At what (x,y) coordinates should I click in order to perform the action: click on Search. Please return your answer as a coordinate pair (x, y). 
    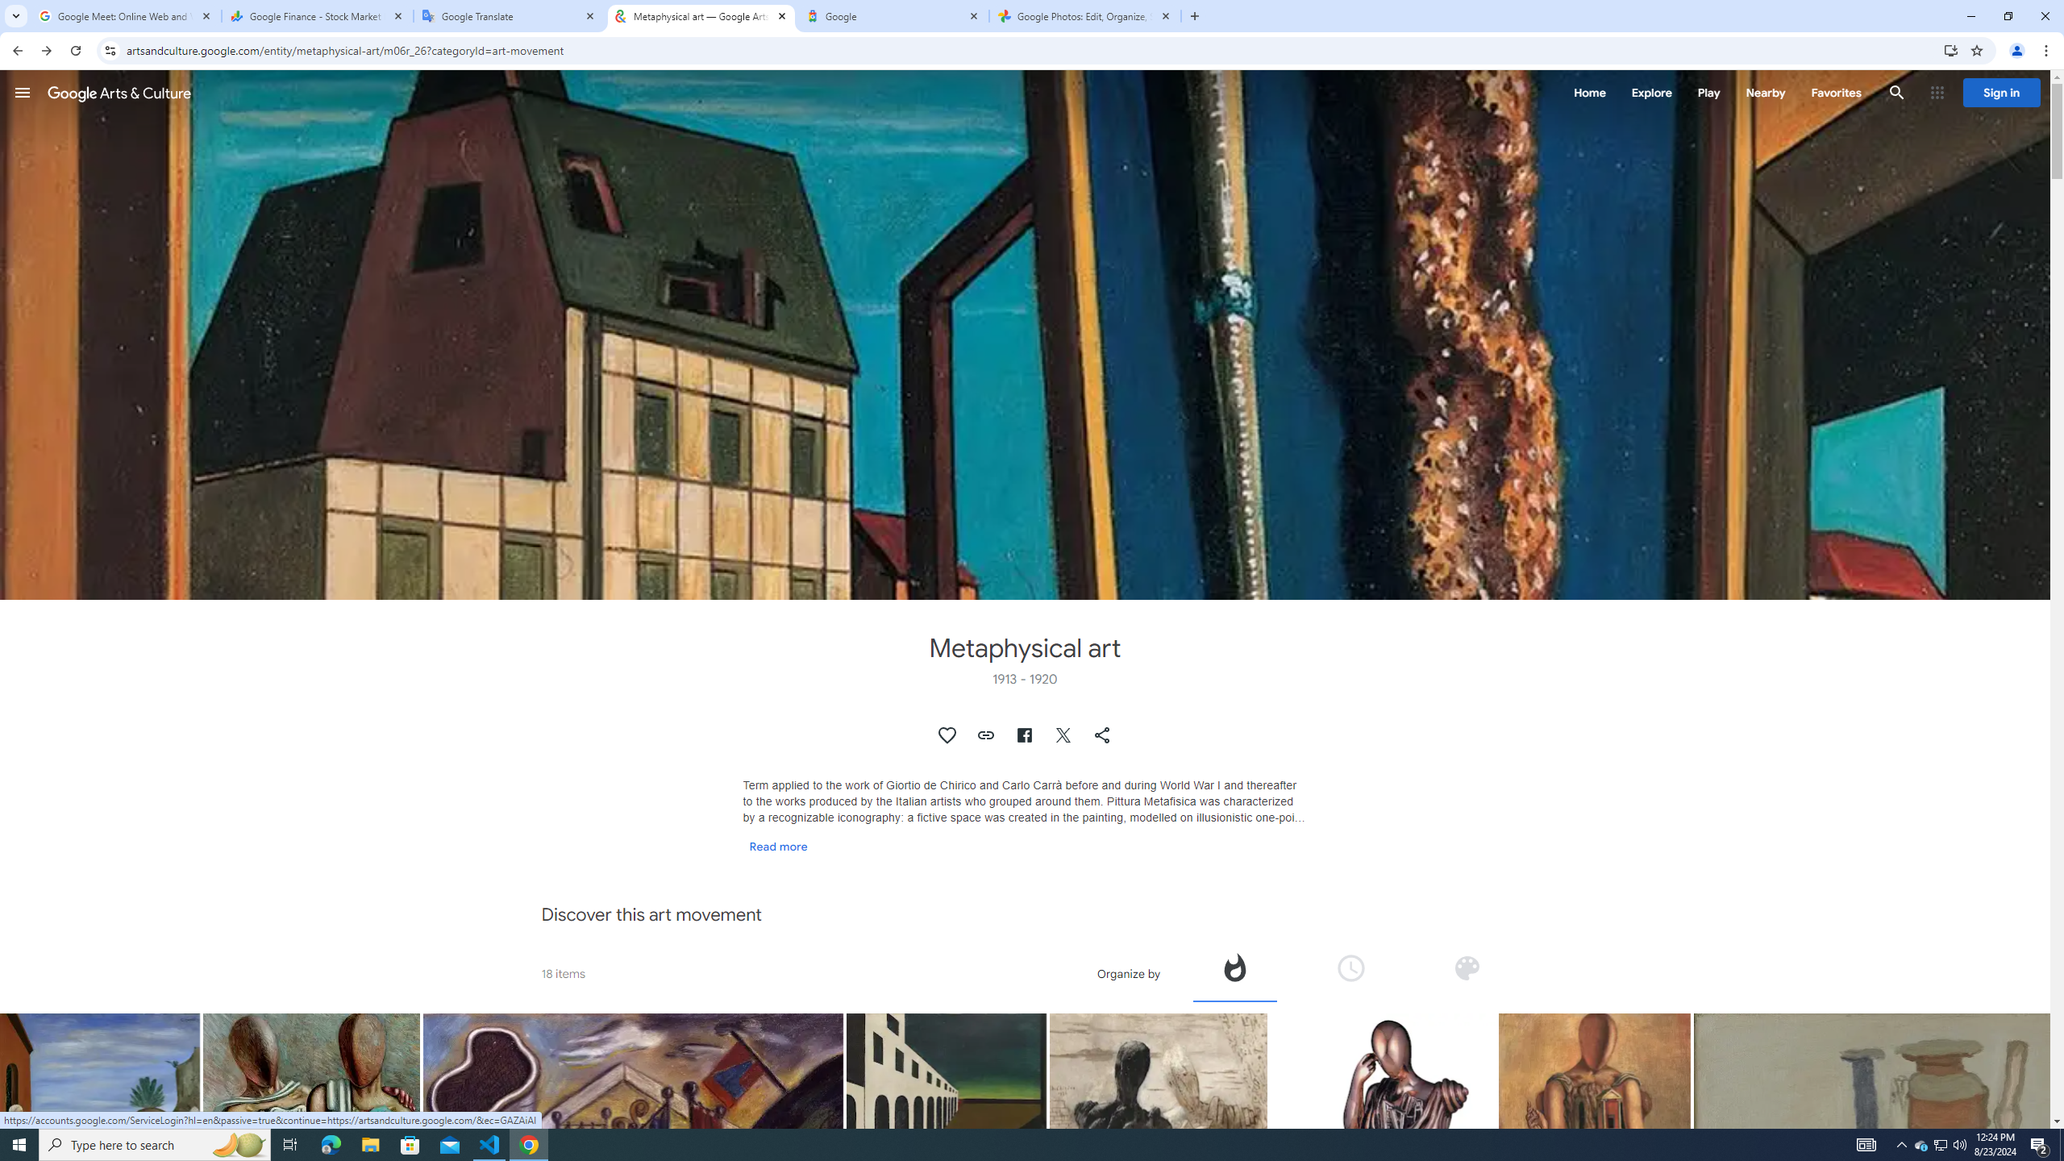
    Looking at the image, I should click on (1898, 92).